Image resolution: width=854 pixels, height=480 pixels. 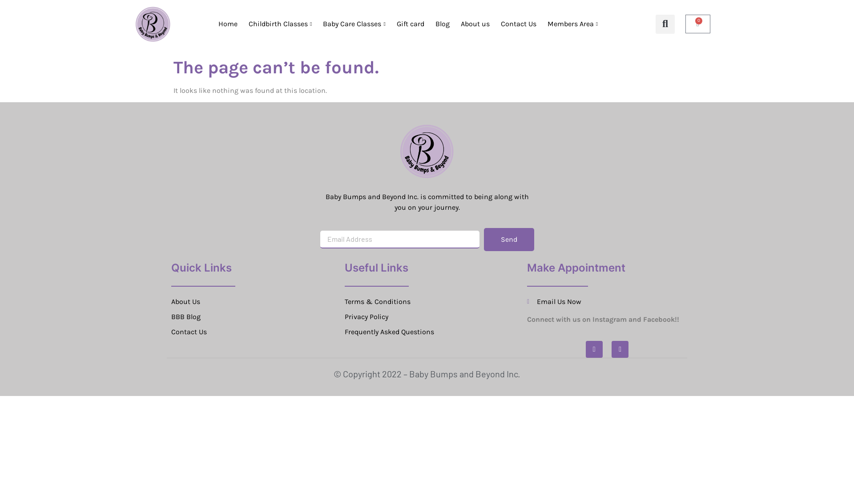 I want to click on Privacy Policy, so click(x=429, y=317).